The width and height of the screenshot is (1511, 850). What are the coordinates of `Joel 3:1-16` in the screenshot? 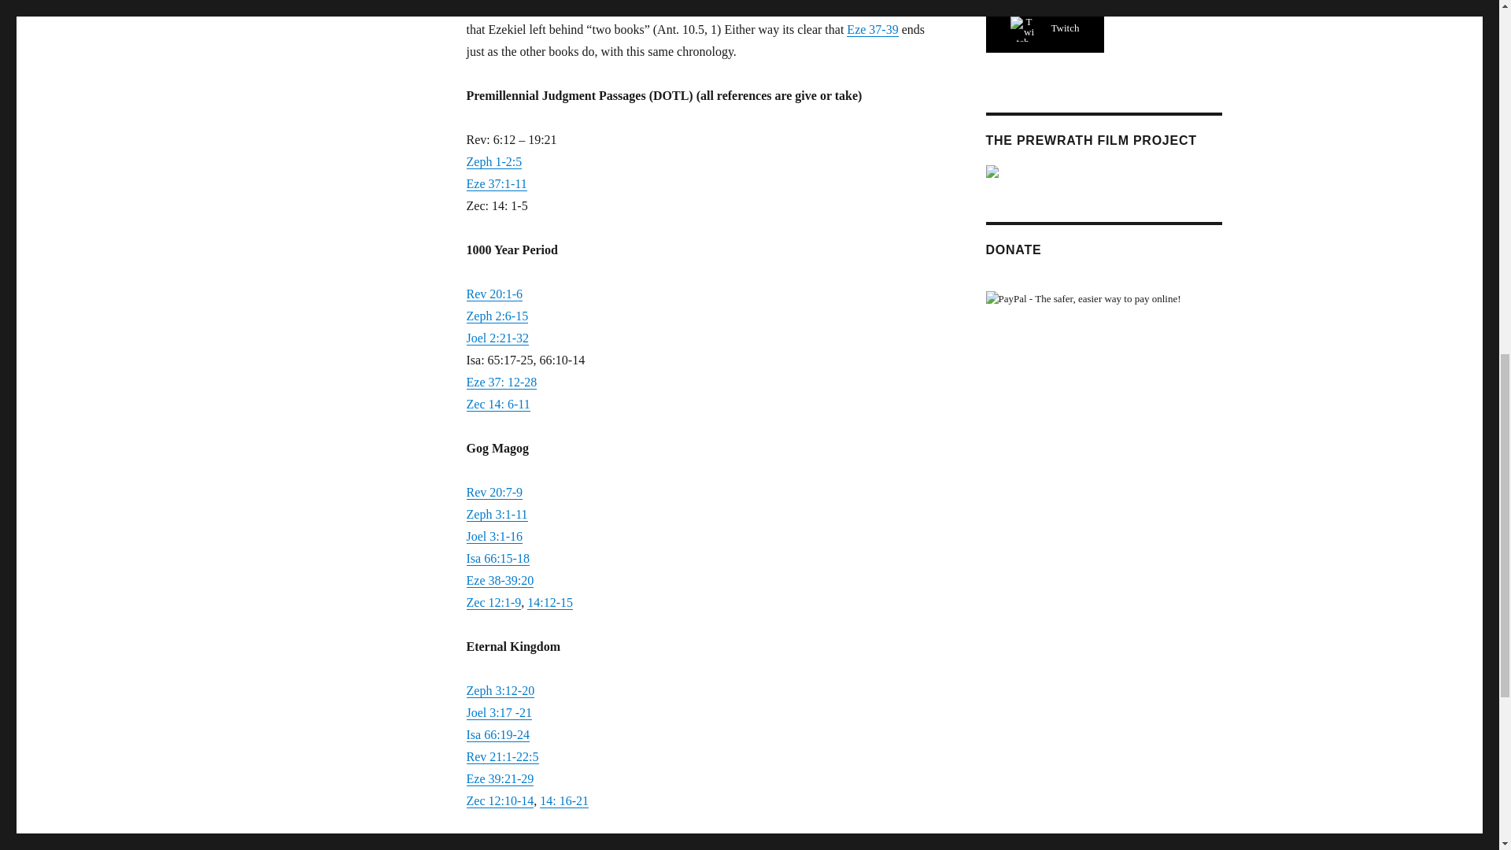 It's located at (494, 536).